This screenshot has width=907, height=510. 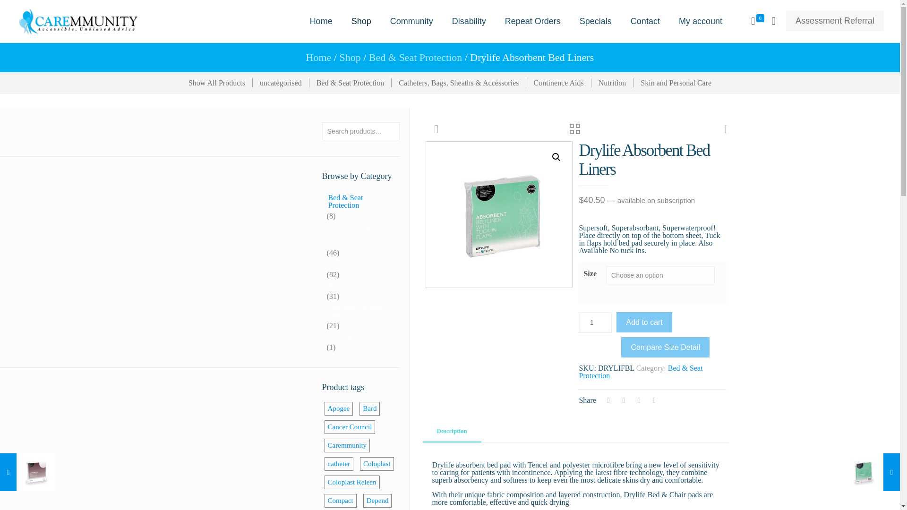 I want to click on Shop, so click(x=350, y=57).